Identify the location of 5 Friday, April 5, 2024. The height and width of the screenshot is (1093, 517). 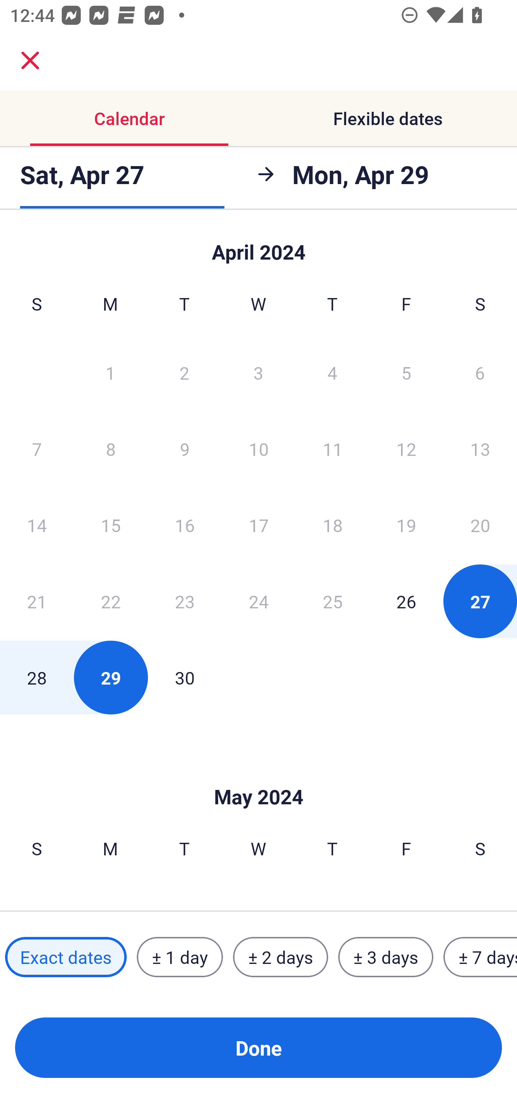
(406, 372).